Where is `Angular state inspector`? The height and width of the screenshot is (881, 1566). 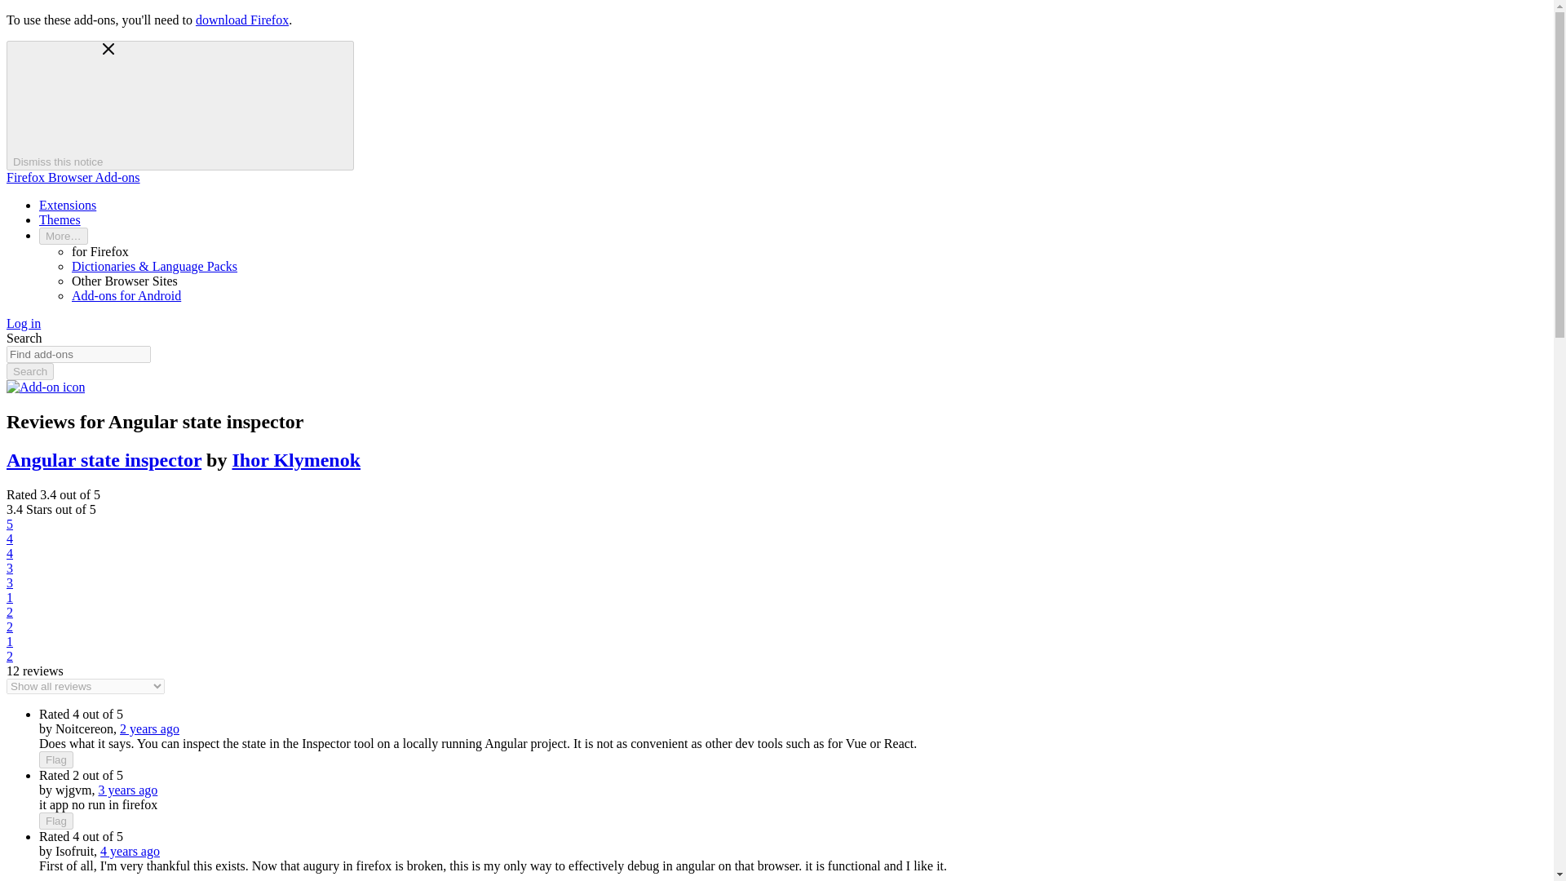
Angular state inspector is located at coordinates (104, 459).